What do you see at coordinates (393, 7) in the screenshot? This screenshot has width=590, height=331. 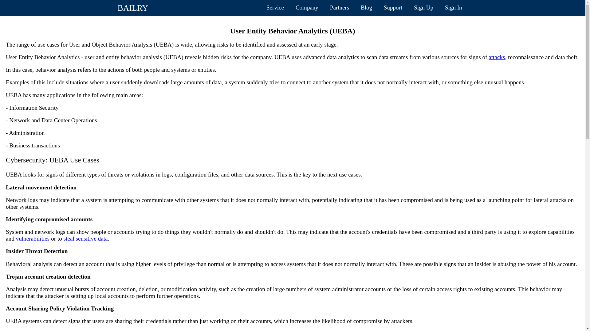 I see `Support` at bounding box center [393, 7].